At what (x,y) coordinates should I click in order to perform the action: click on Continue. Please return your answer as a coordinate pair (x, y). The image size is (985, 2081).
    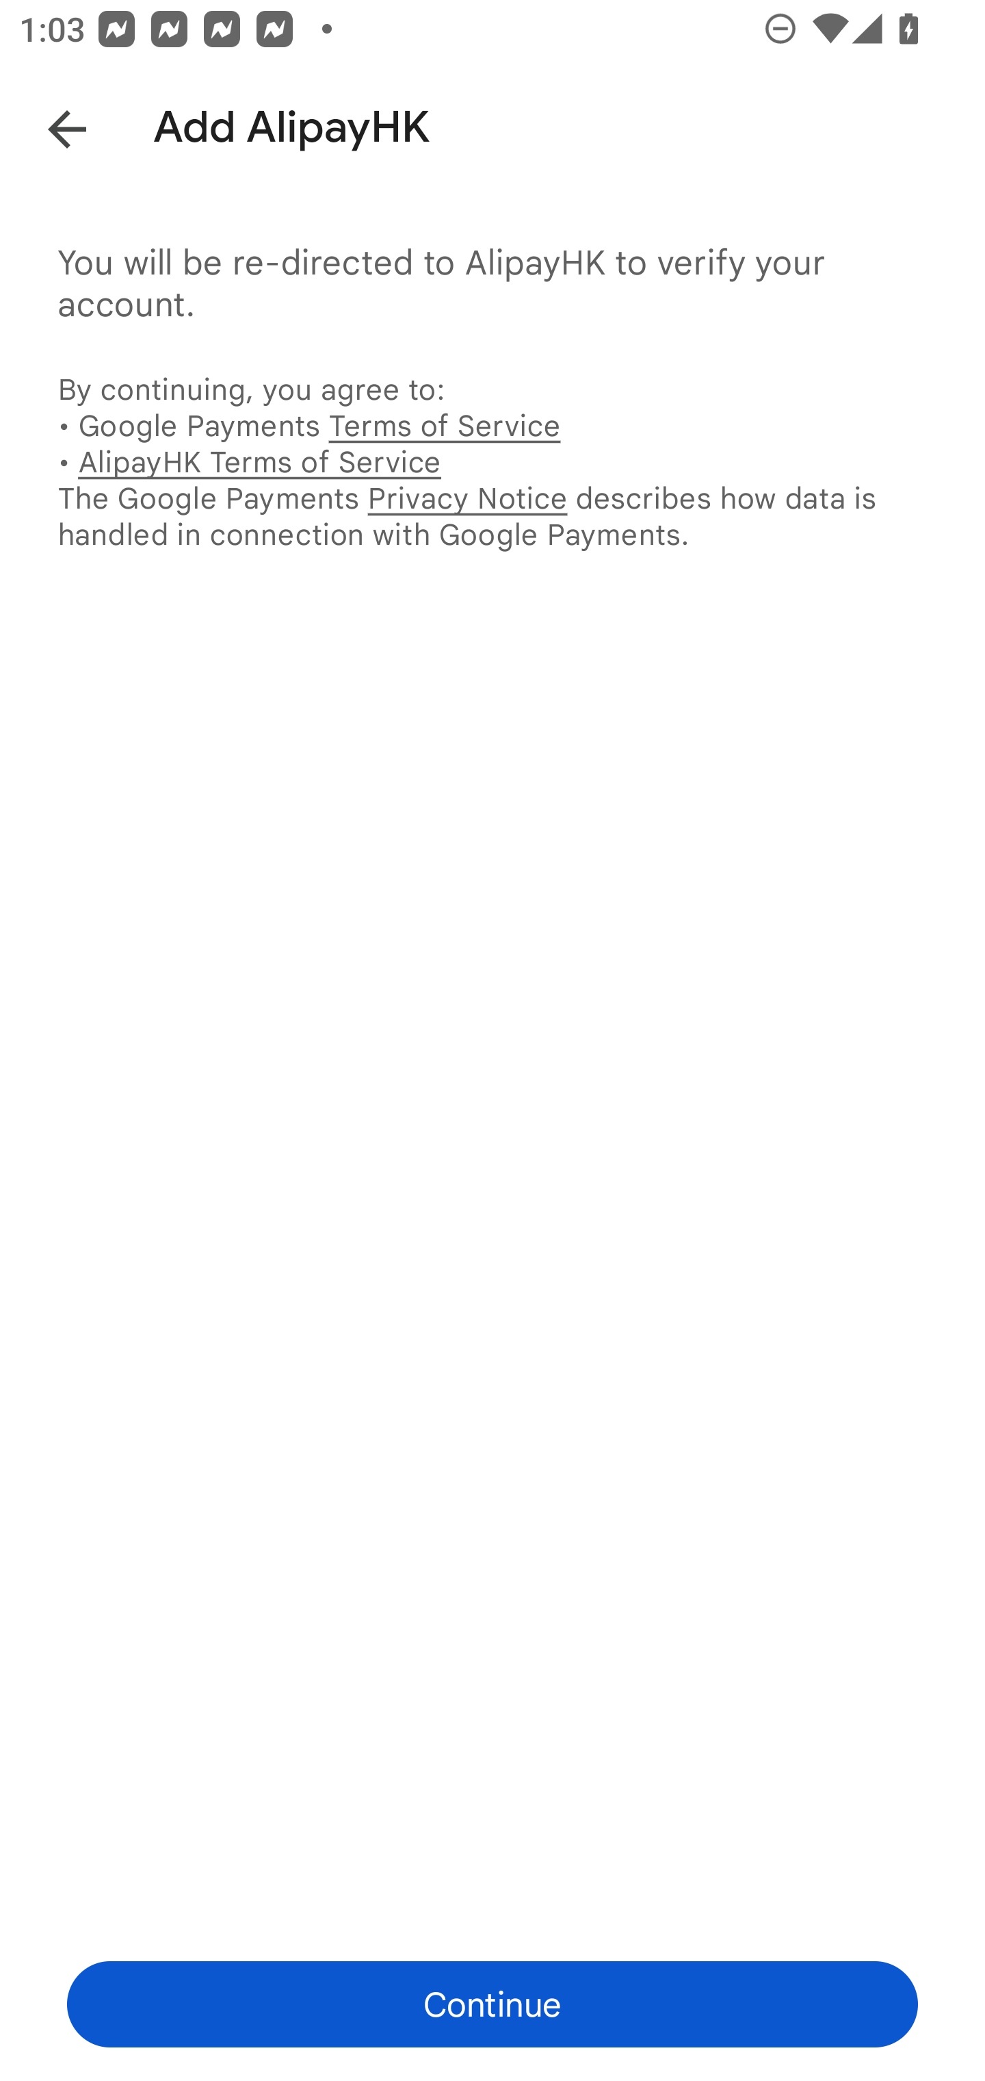
    Looking at the image, I should click on (492, 2004).